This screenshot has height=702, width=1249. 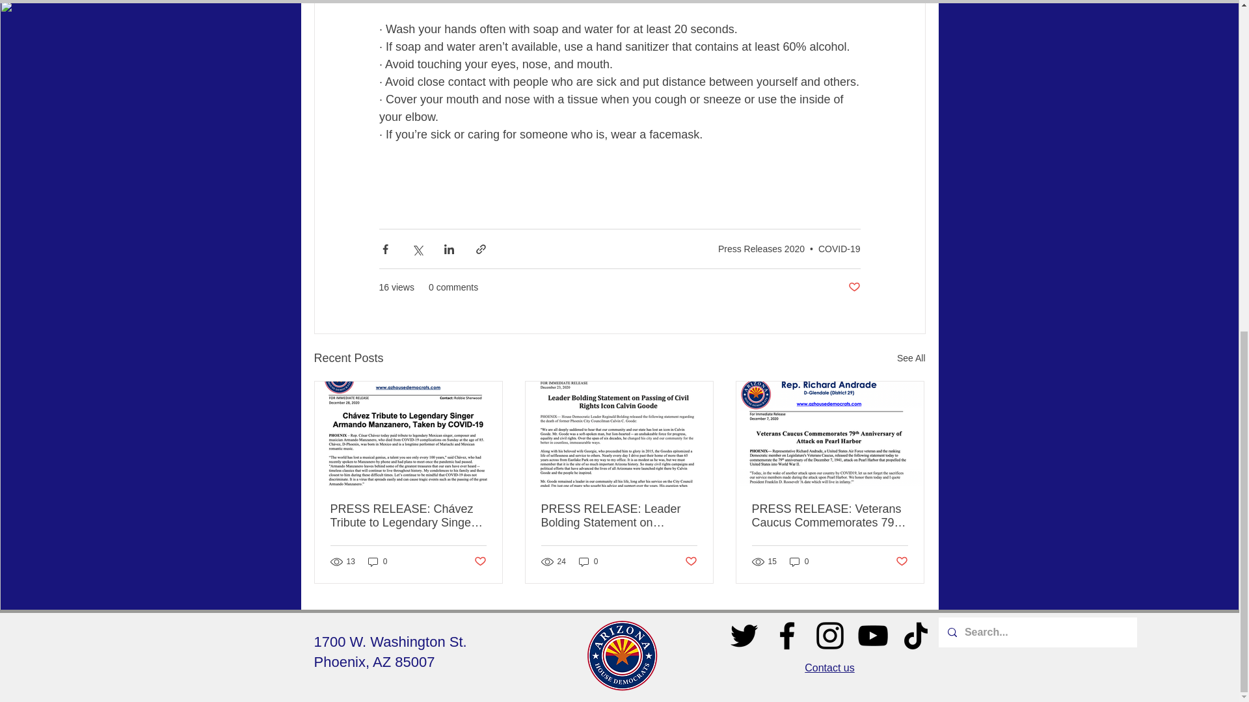 What do you see at coordinates (829, 668) in the screenshot?
I see `Contact us` at bounding box center [829, 668].